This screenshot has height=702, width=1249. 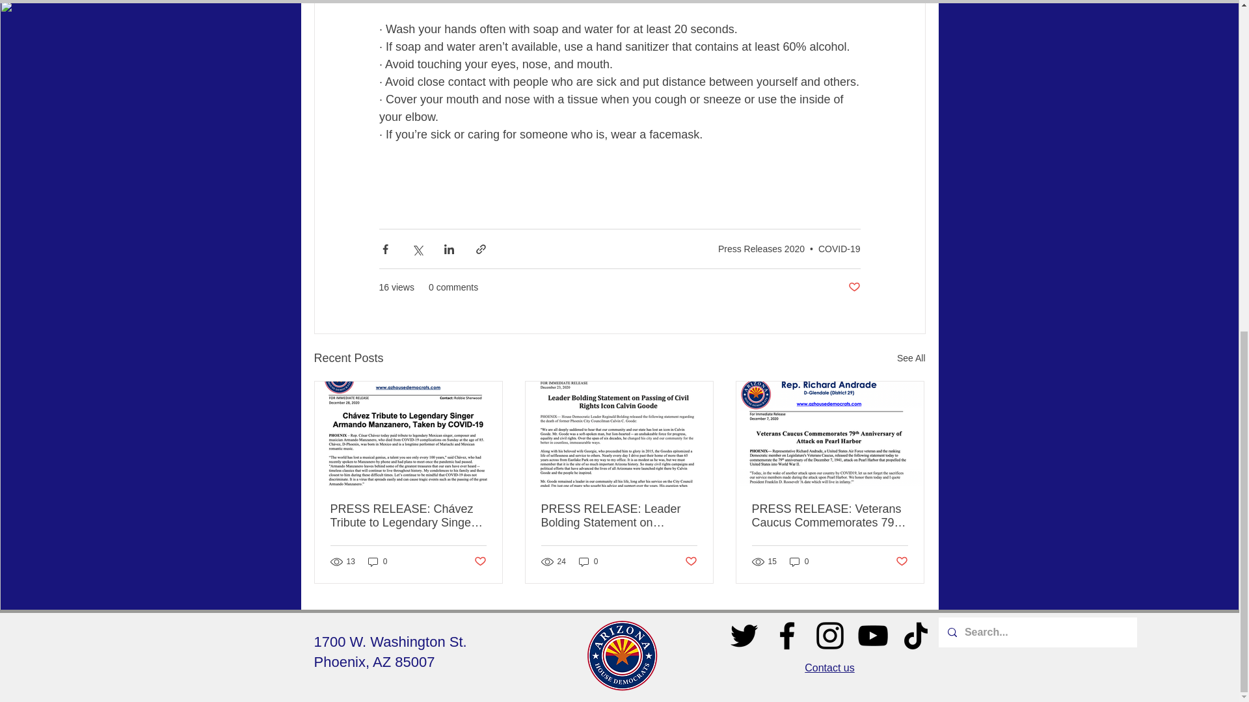 What do you see at coordinates (829, 668) in the screenshot?
I see `Contact us` at bounding box center [829, 668].